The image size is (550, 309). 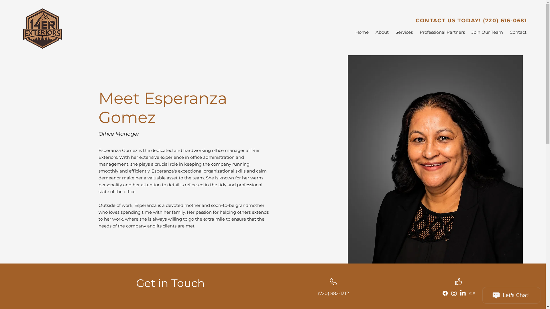 I want to click on Services, so click(x=404, y=32).